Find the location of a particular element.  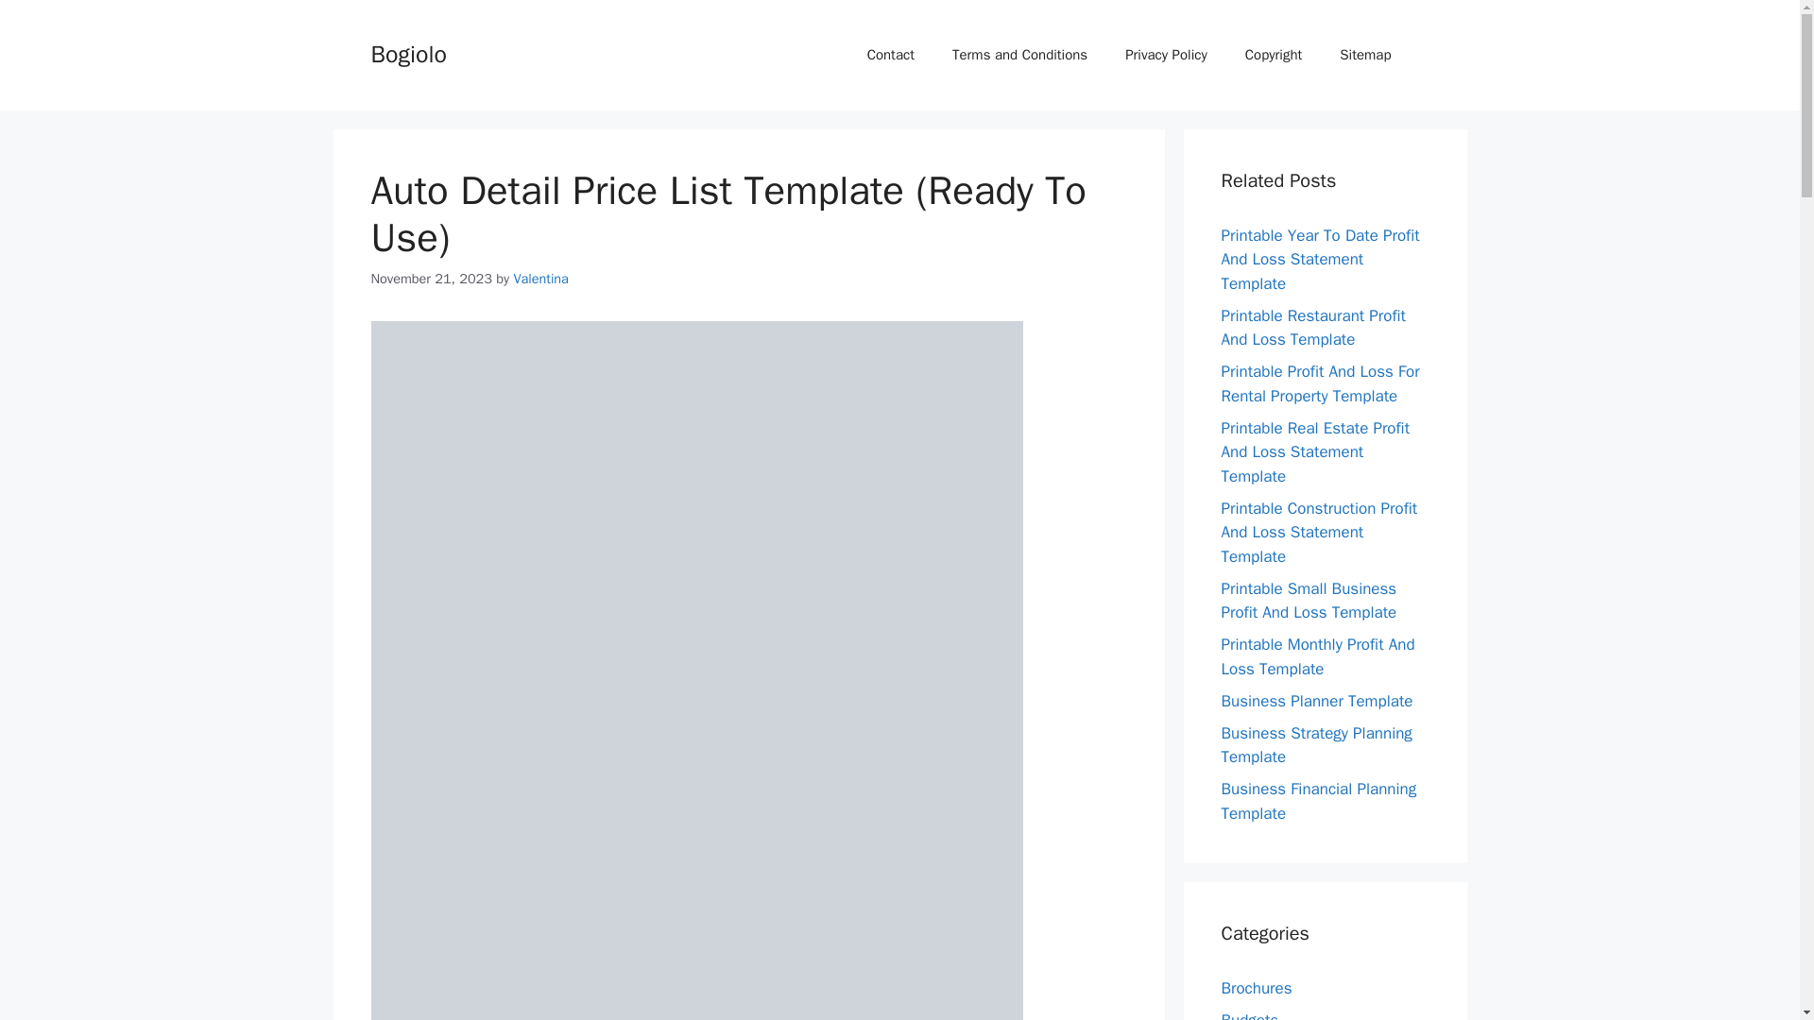

Valentina is located at coordinates (540, 278).